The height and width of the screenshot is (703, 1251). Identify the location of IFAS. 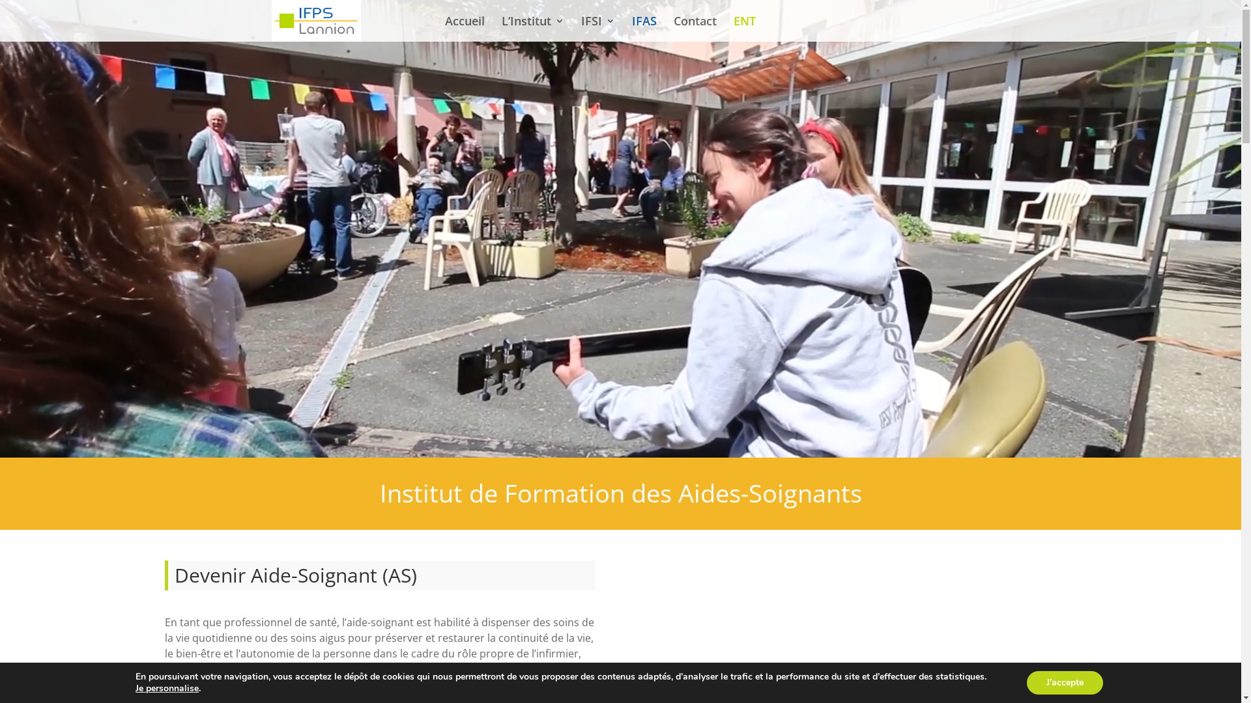
(644, 29).